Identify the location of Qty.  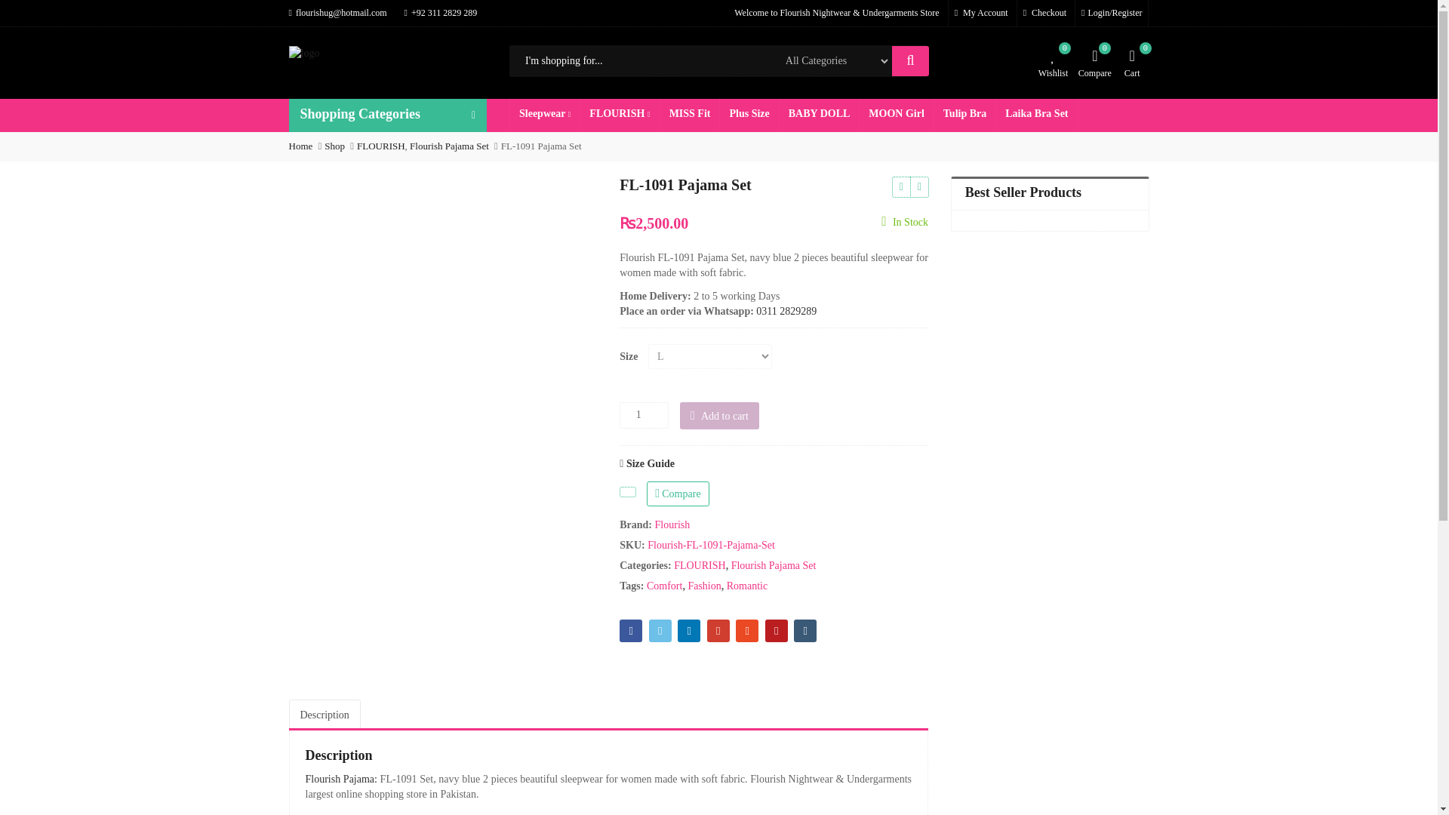
(644, 415).